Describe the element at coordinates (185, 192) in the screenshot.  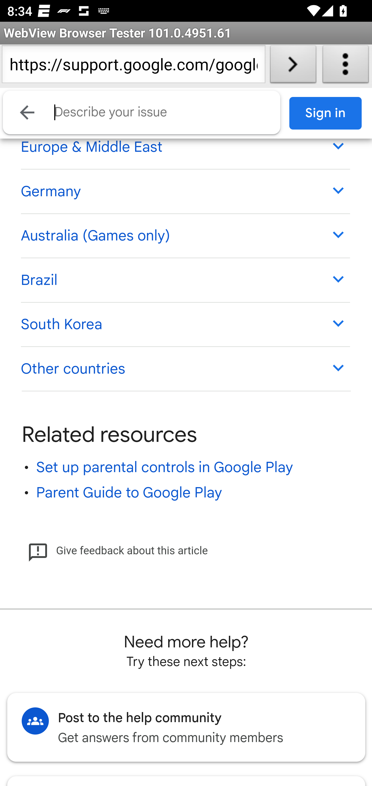
I see `Germany` at that location.